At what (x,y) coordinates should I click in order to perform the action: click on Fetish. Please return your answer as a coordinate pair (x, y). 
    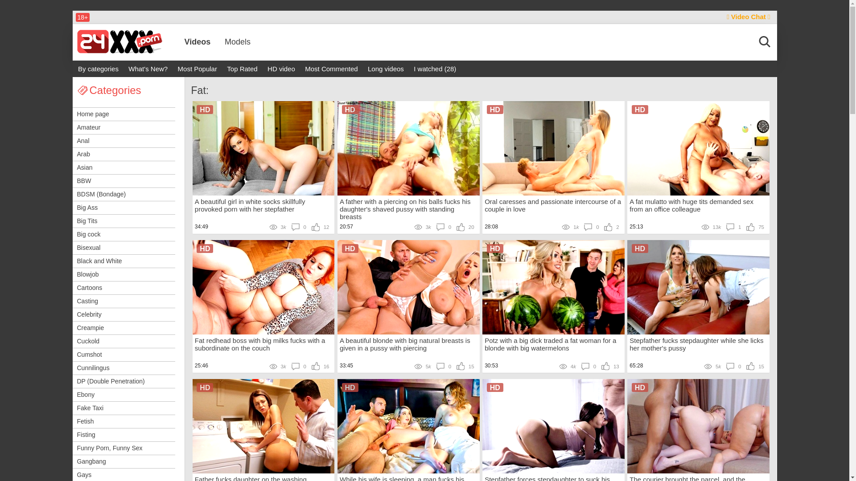
    Looking at the image, I should click on (124, 421).